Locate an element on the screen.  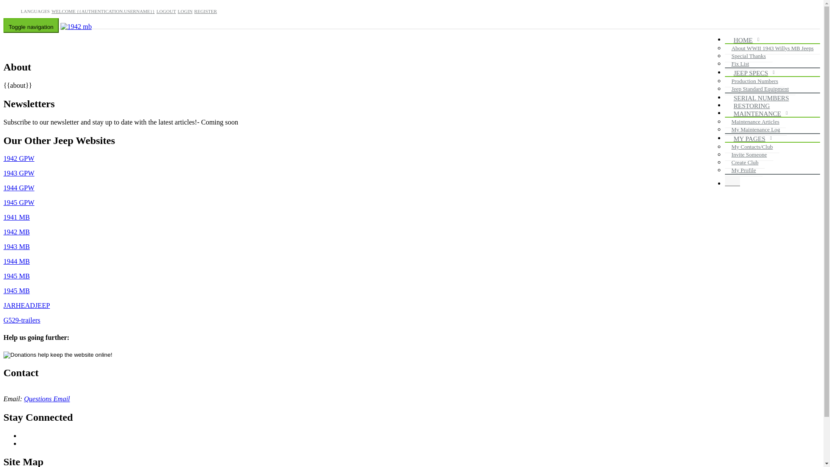
1943 MB is located at coordinates (16, 246).